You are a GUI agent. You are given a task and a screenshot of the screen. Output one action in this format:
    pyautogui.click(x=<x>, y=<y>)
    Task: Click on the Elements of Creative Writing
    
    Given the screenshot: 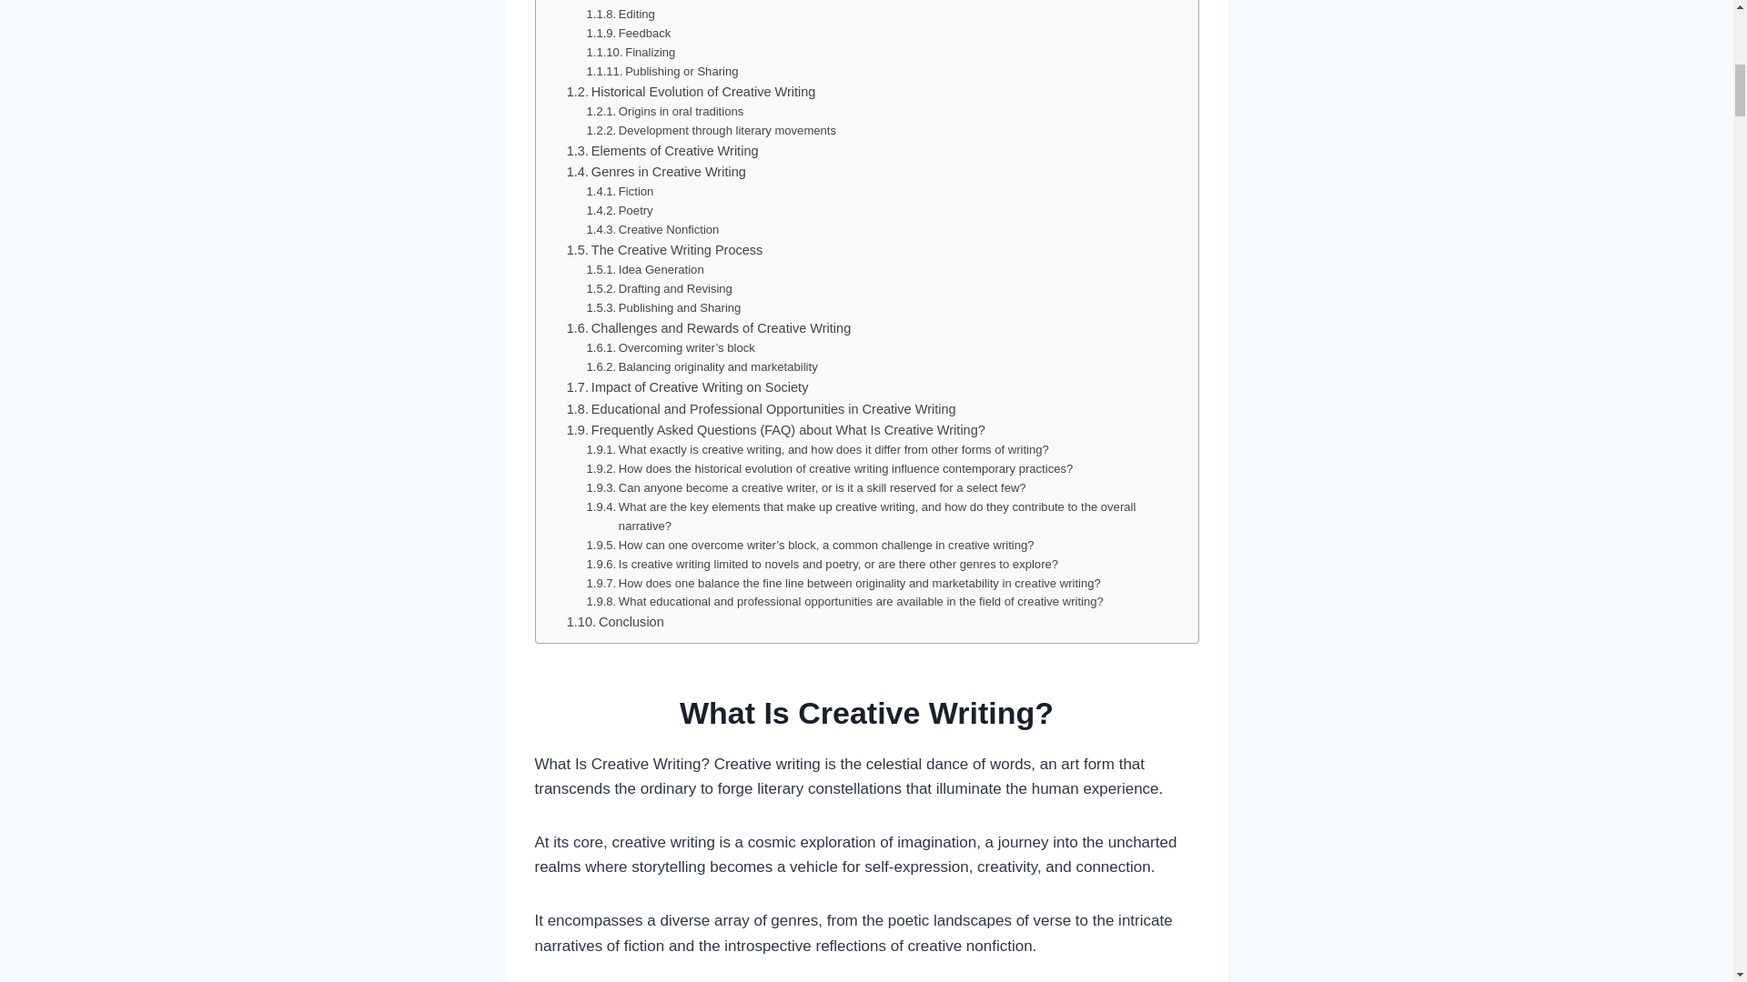 What is the action you would take?
    pyautogui.click(x=662, y=151)
    